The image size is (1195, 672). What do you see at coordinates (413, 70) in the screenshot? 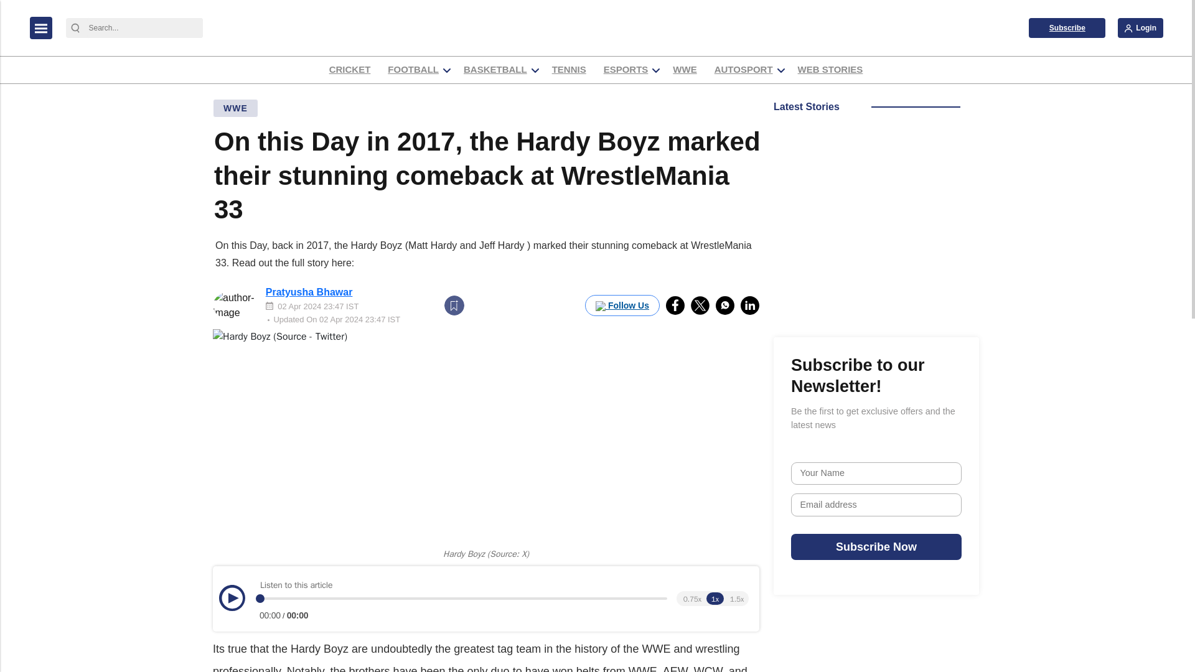
I see `FOOTBALL` at bounding box center [413, 70].